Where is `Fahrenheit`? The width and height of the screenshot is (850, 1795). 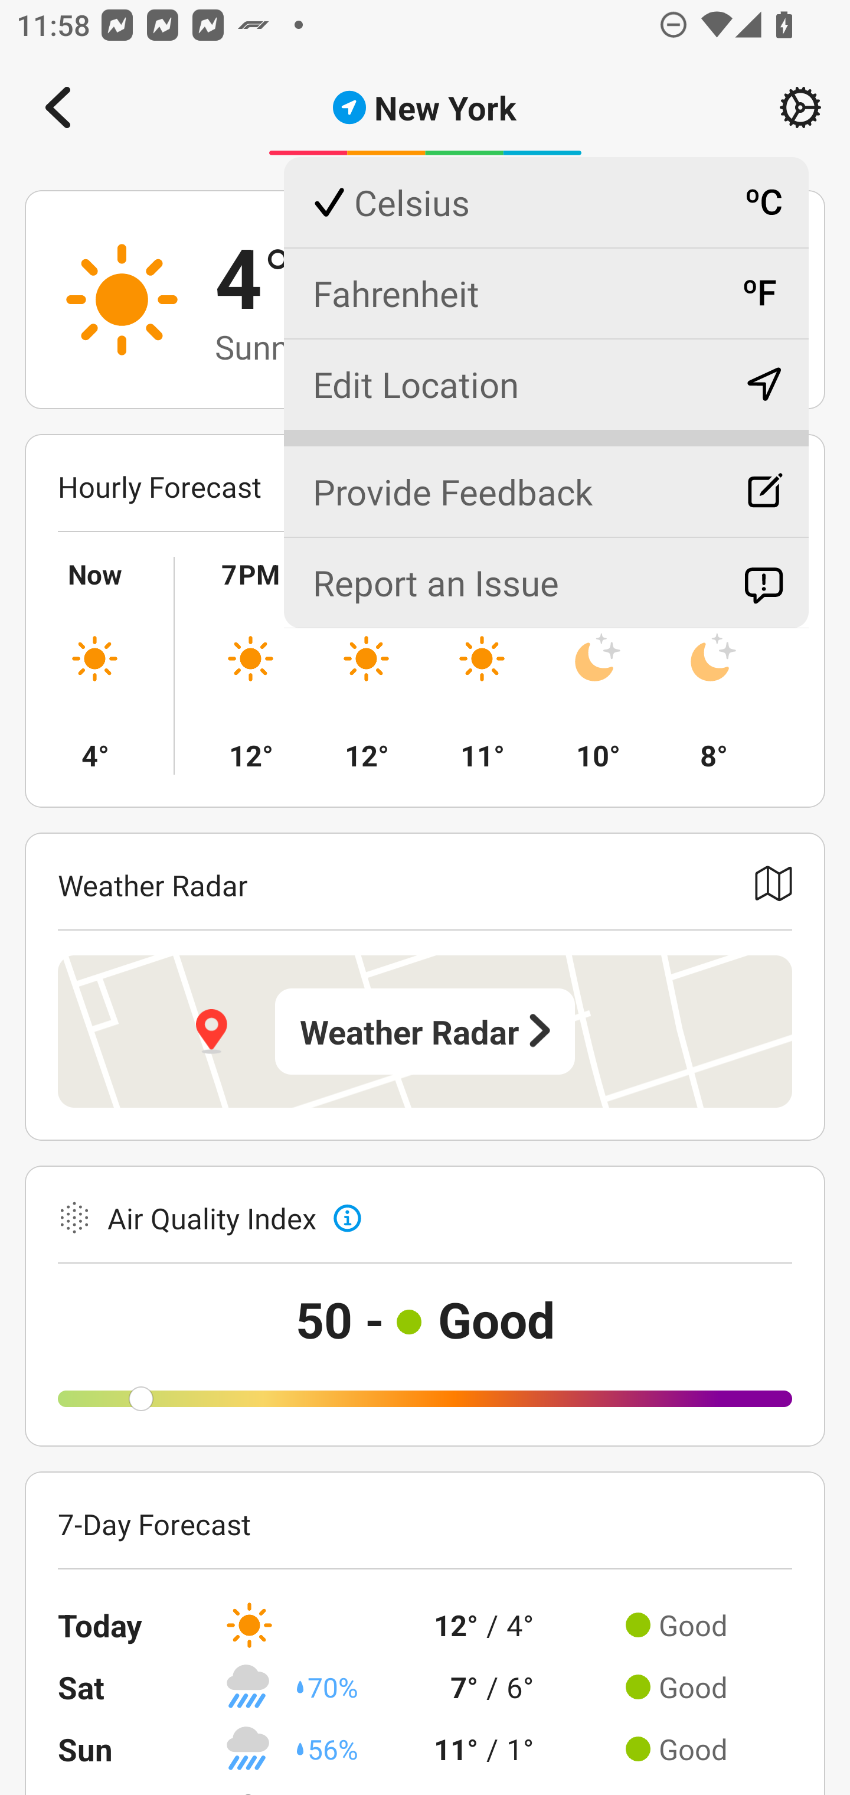 Fahrenheit is located at coordinates (545, 293).